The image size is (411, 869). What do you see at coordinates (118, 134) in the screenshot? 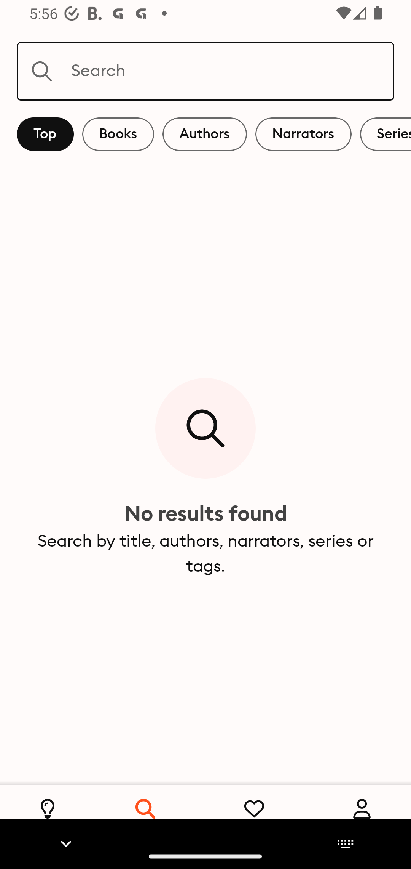
I see `Books` at bounding box center [118, 134].